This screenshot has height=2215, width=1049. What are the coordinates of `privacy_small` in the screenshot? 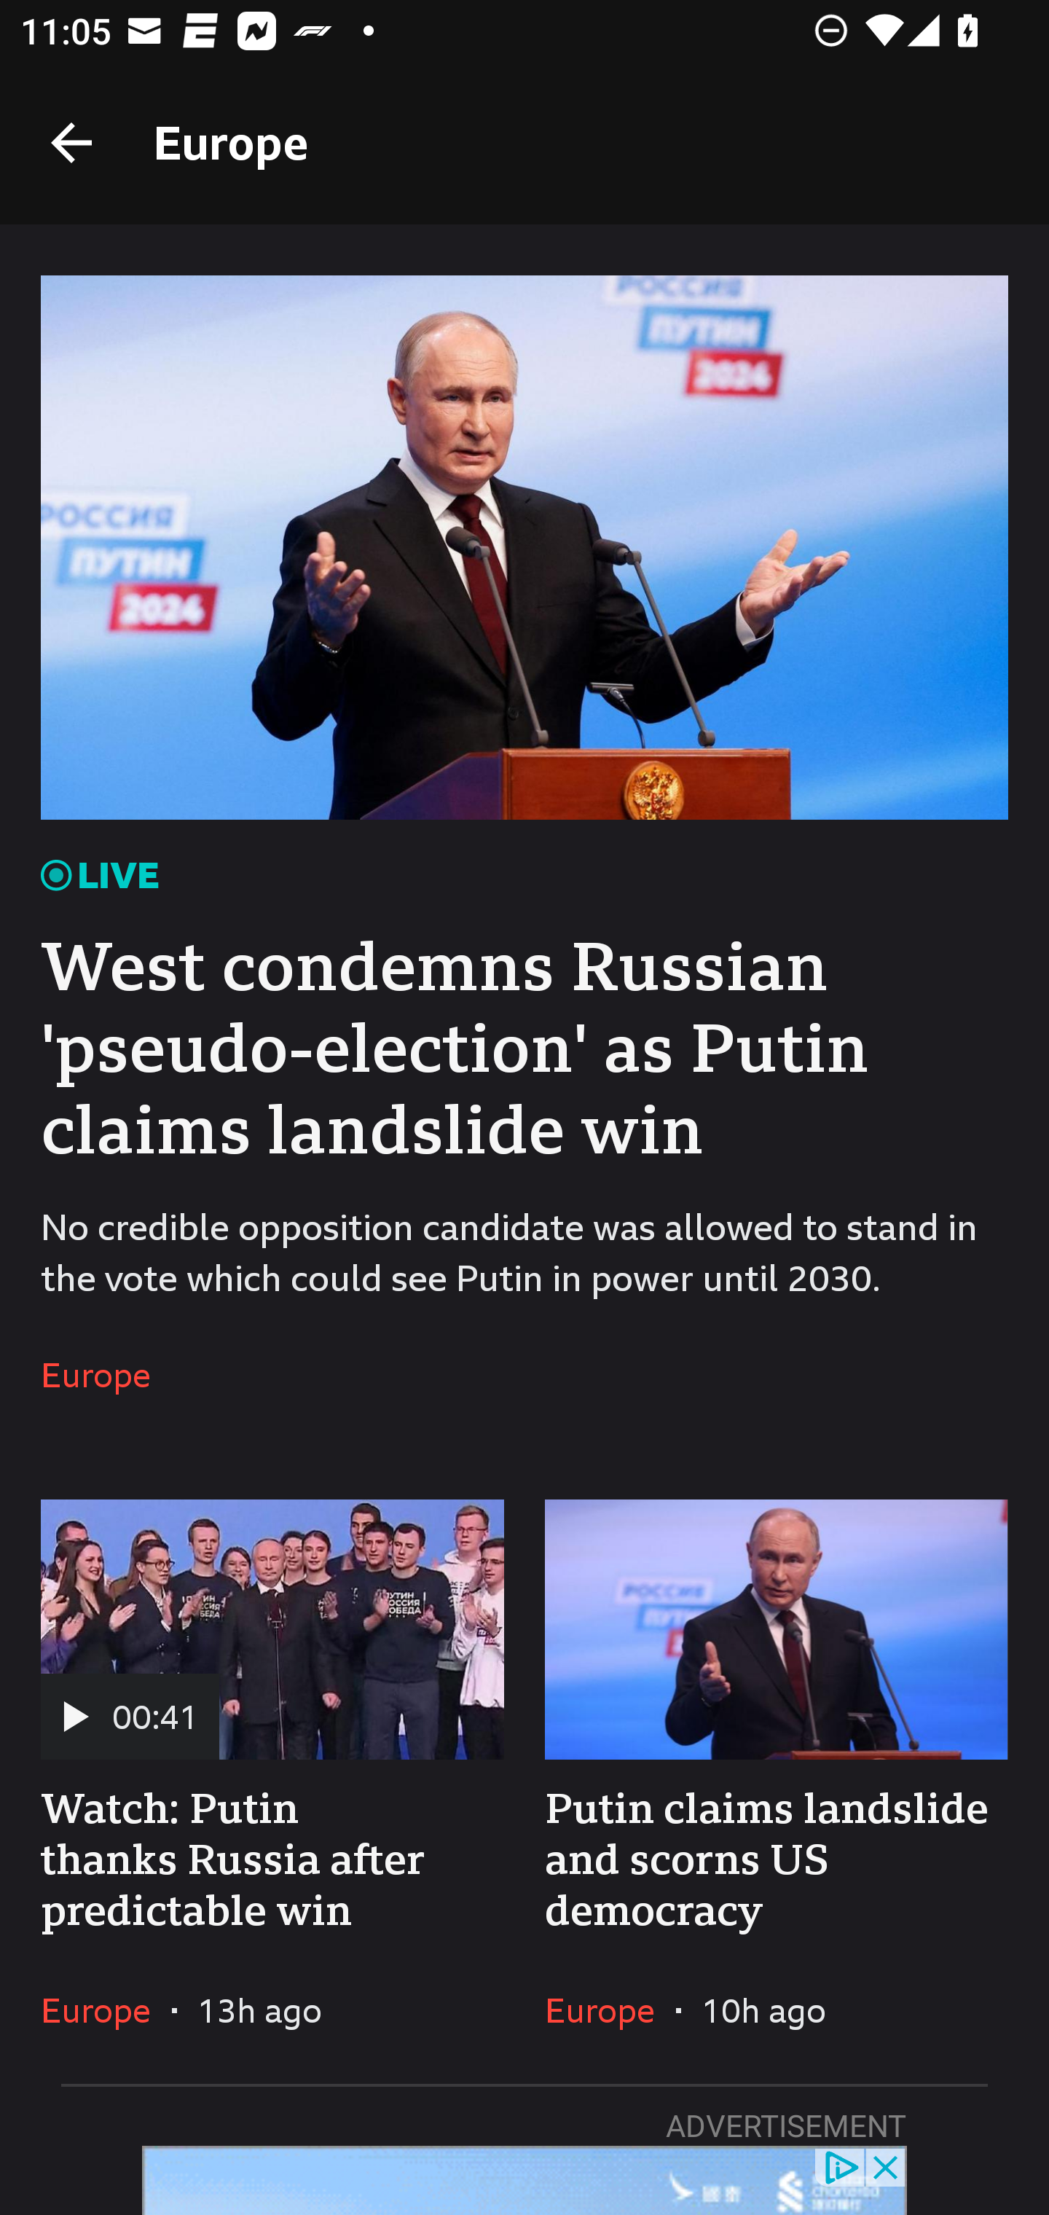 It's located at (841, 2165).